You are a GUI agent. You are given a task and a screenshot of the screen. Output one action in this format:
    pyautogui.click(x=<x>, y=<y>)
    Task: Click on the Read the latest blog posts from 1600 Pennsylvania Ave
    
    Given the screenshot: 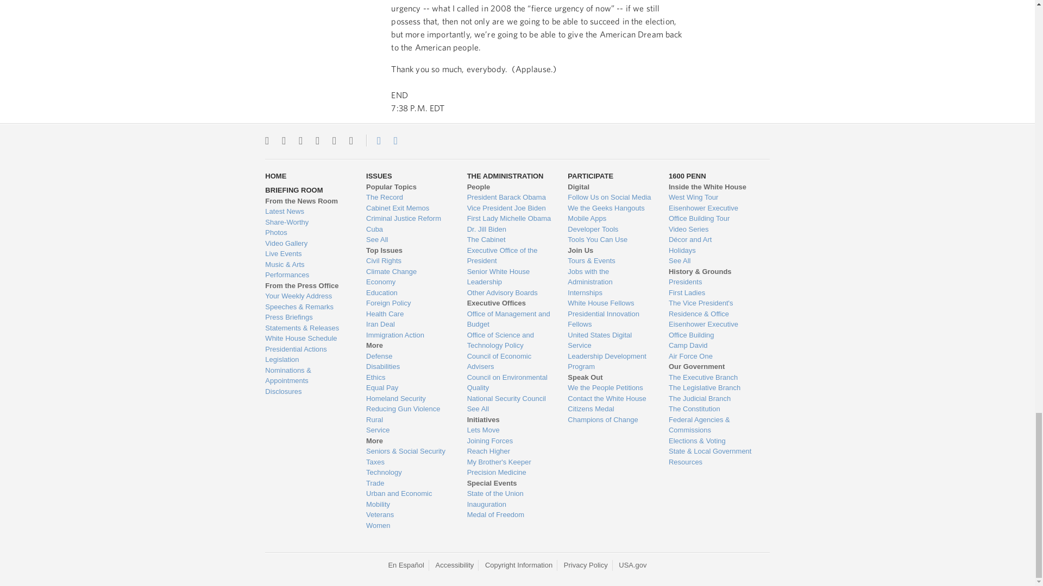 What is the action you would take?
    pyautogui.click(x=307, y=212)
    